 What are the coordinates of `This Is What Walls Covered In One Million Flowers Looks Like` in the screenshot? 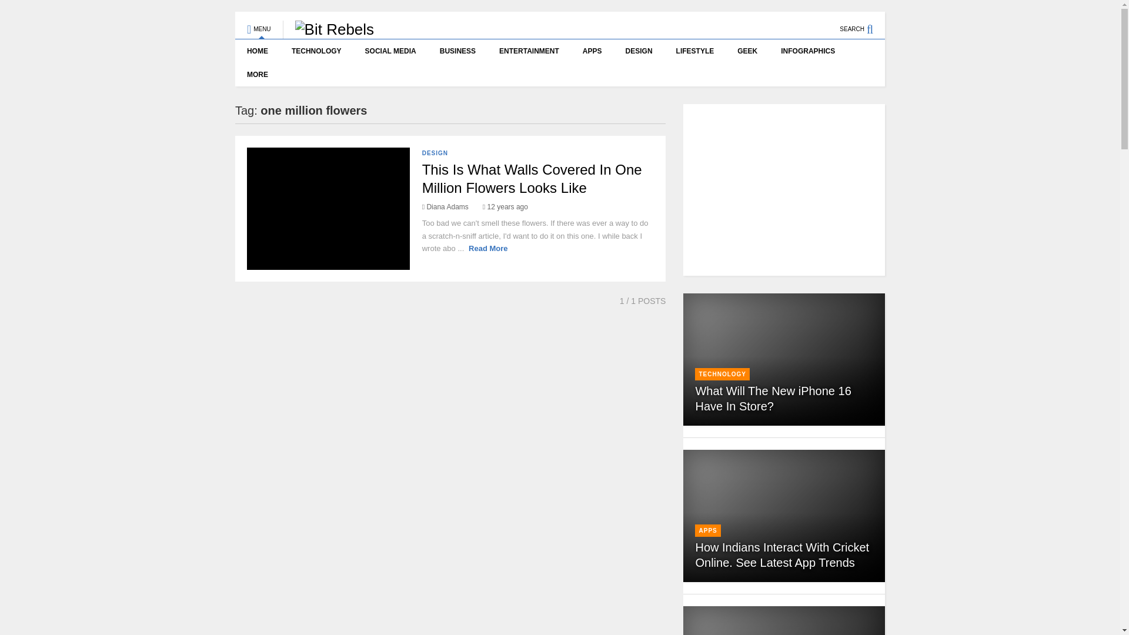 It's located at (532, 179).